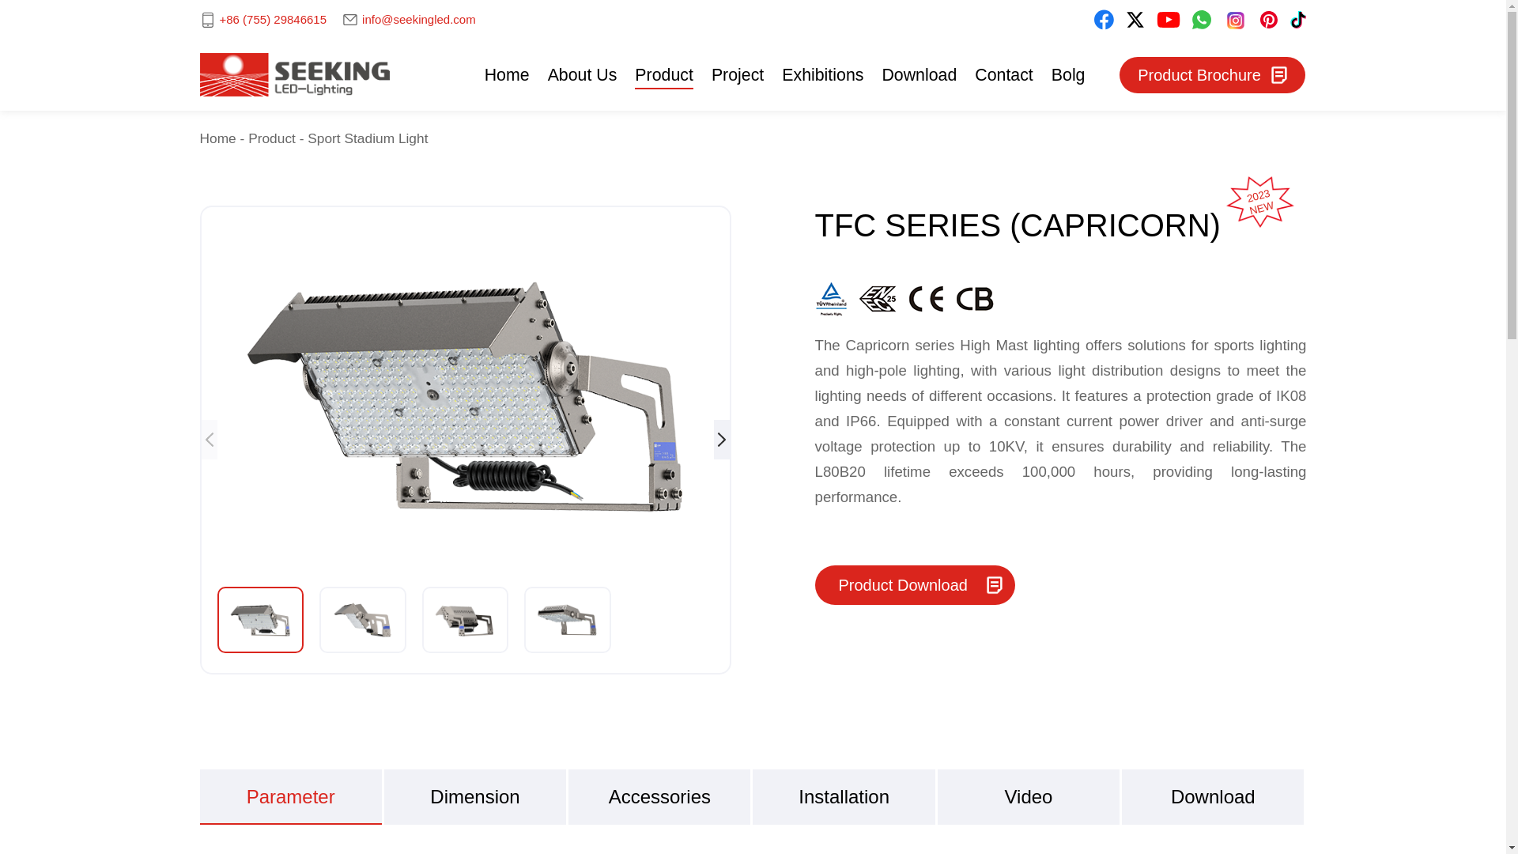 This screenshot has height=854, width=1518. What do you see at coordinates (919, 74) in the screenshot?
I see `Download` at bounding box center [919, 74].